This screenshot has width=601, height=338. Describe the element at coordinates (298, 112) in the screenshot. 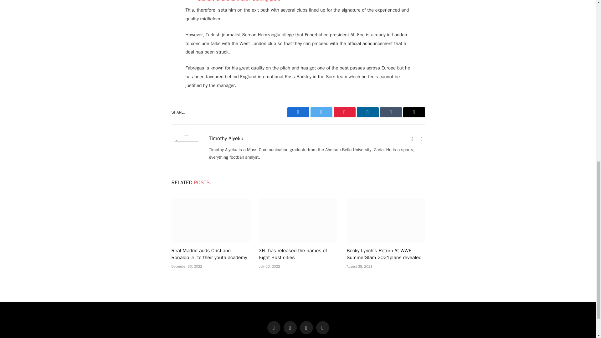

I see `Facebook` at that location.